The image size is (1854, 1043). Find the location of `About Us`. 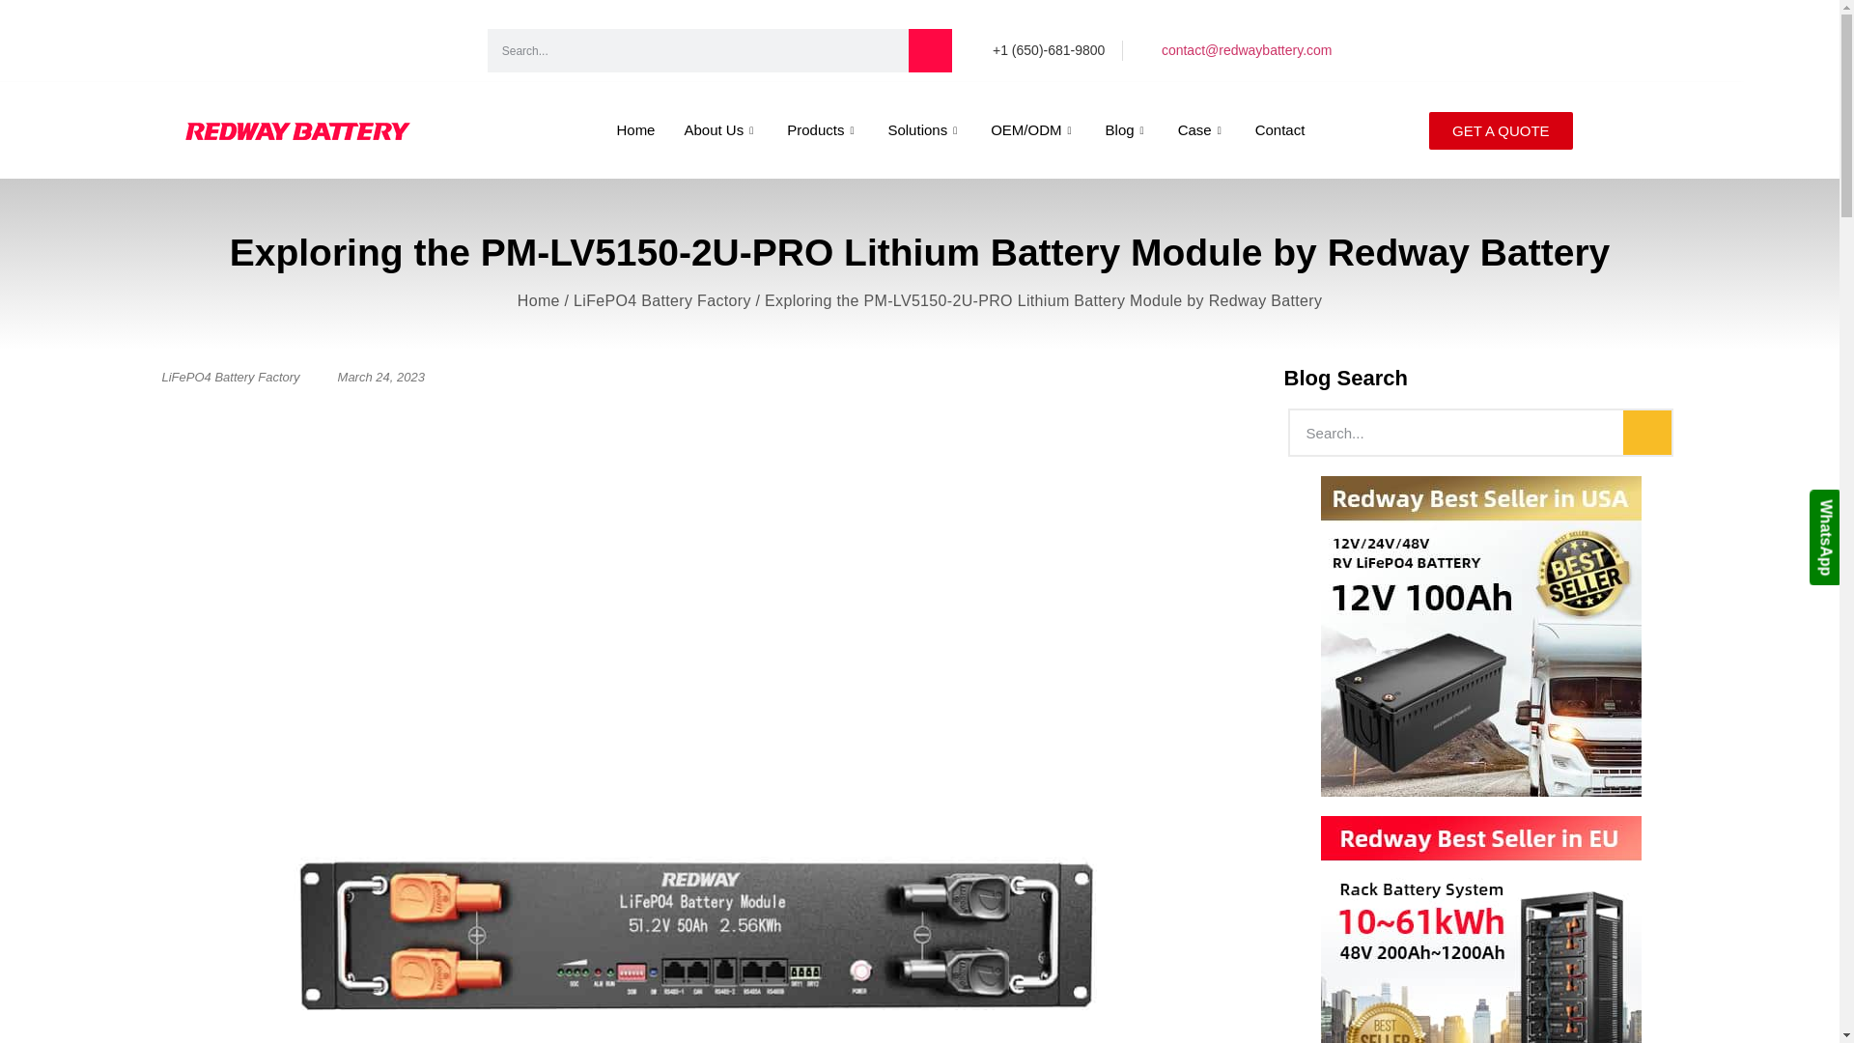

About Us is located at coordinates (720, 129).